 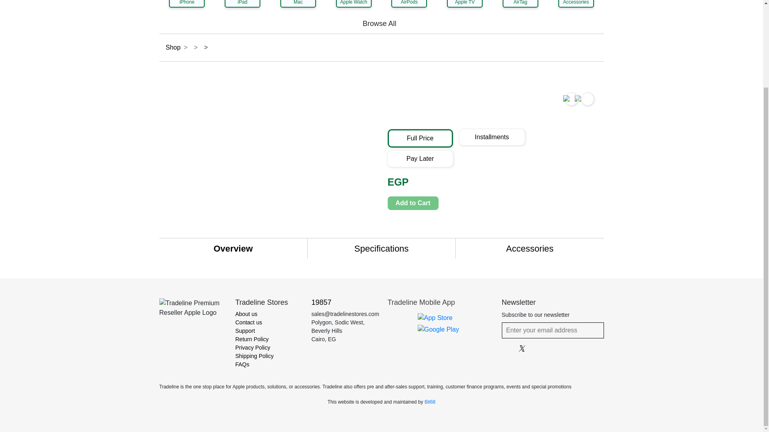 What do you see at coordinates (354, 4) in the screenshot?
I see `Apple Watch` at bounding box center [354, 4].